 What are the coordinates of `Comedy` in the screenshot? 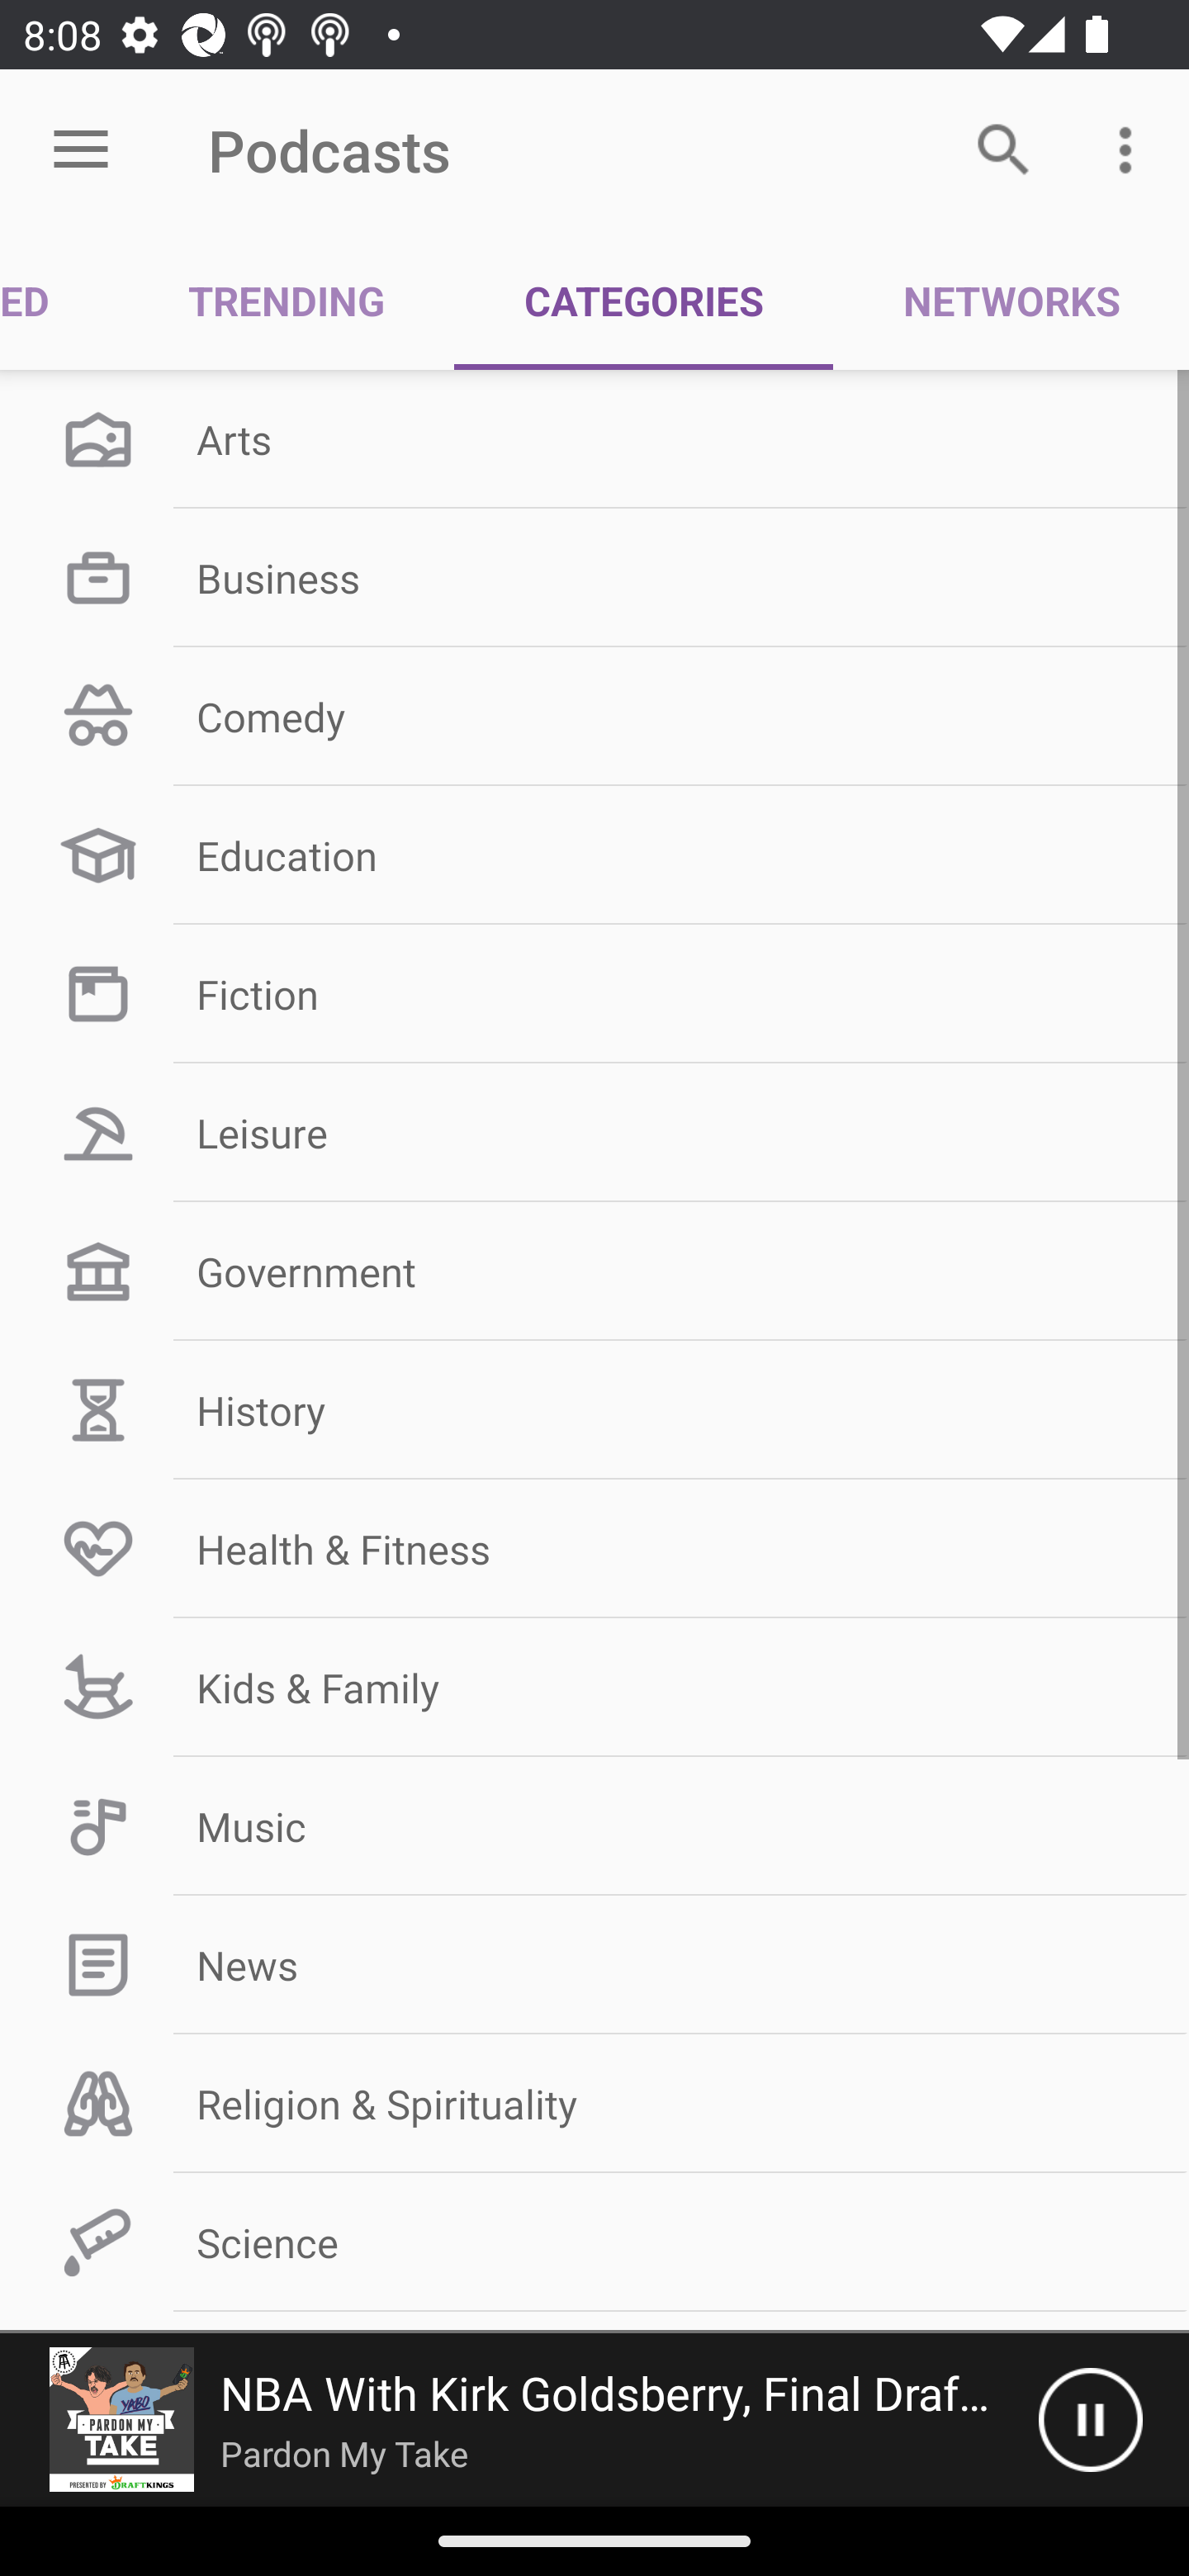 It's located at (594, 716).